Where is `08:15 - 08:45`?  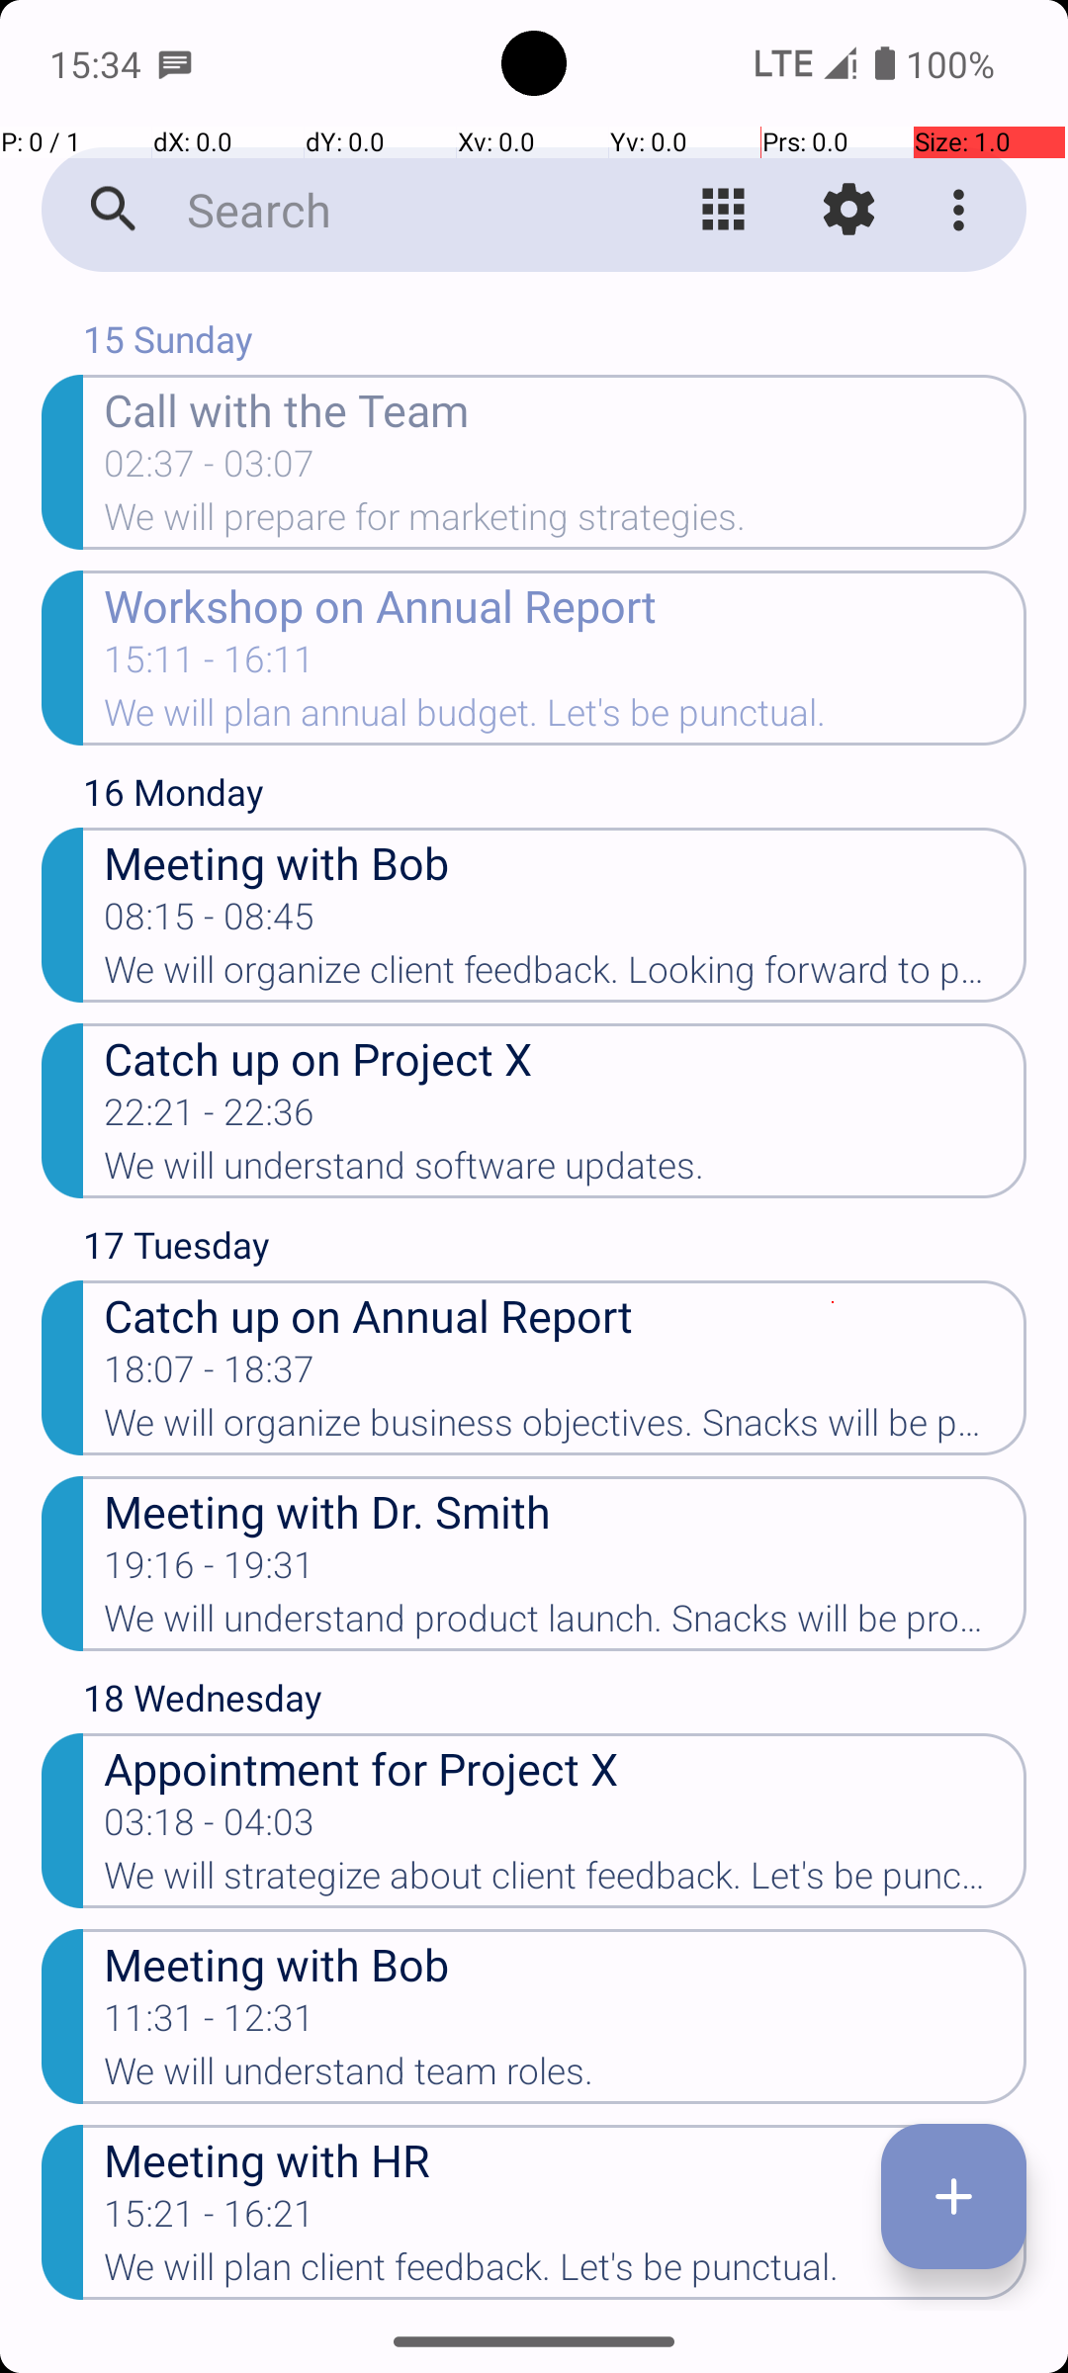
08:15 - 08:45 is located at coordinates (210, 923).